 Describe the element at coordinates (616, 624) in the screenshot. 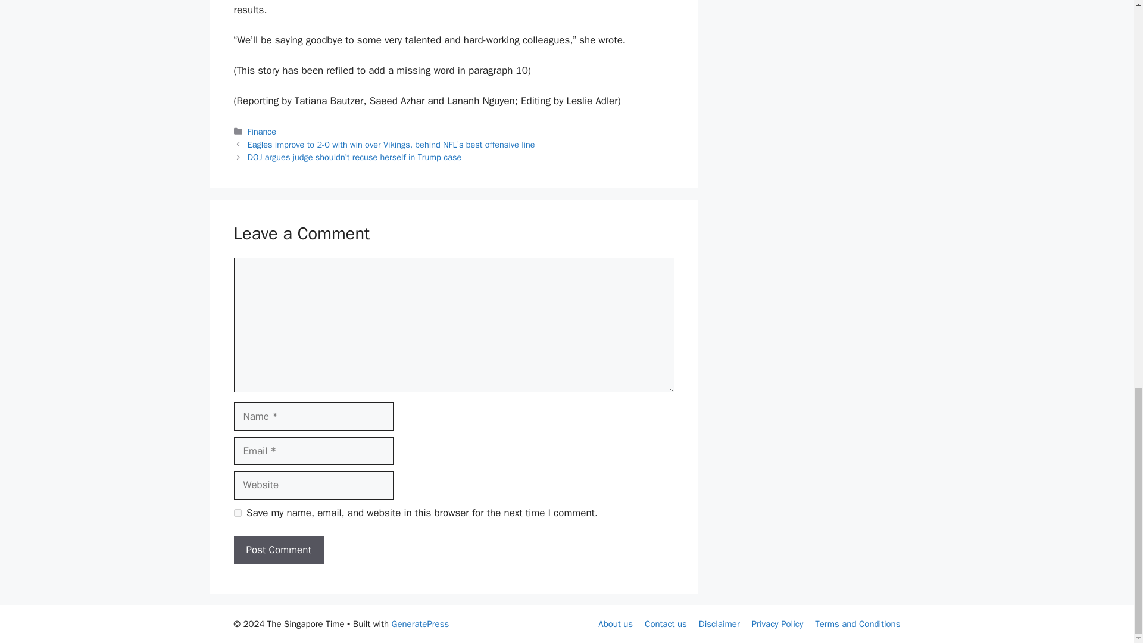

I see `About us` at that location.